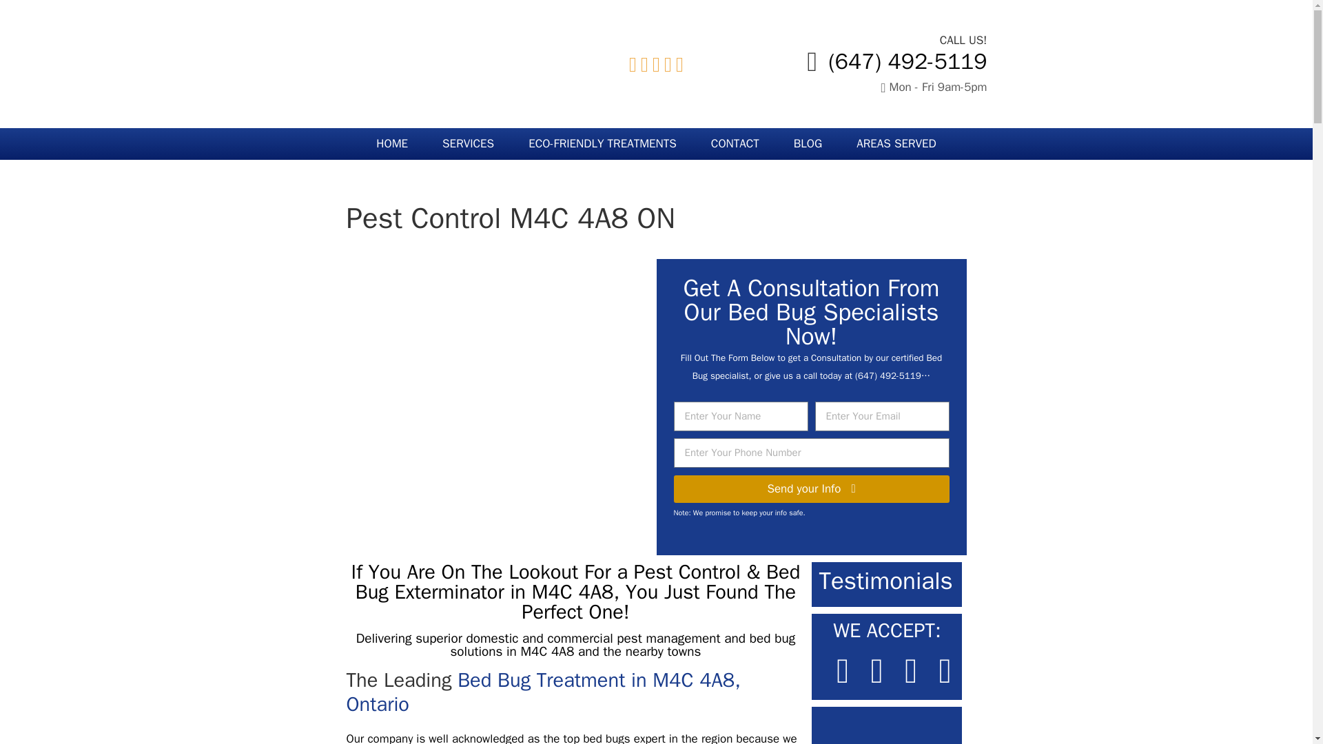 The width and height of the screenshot is (1323, 744). I want to click on SERVICES, so click(467, 143).